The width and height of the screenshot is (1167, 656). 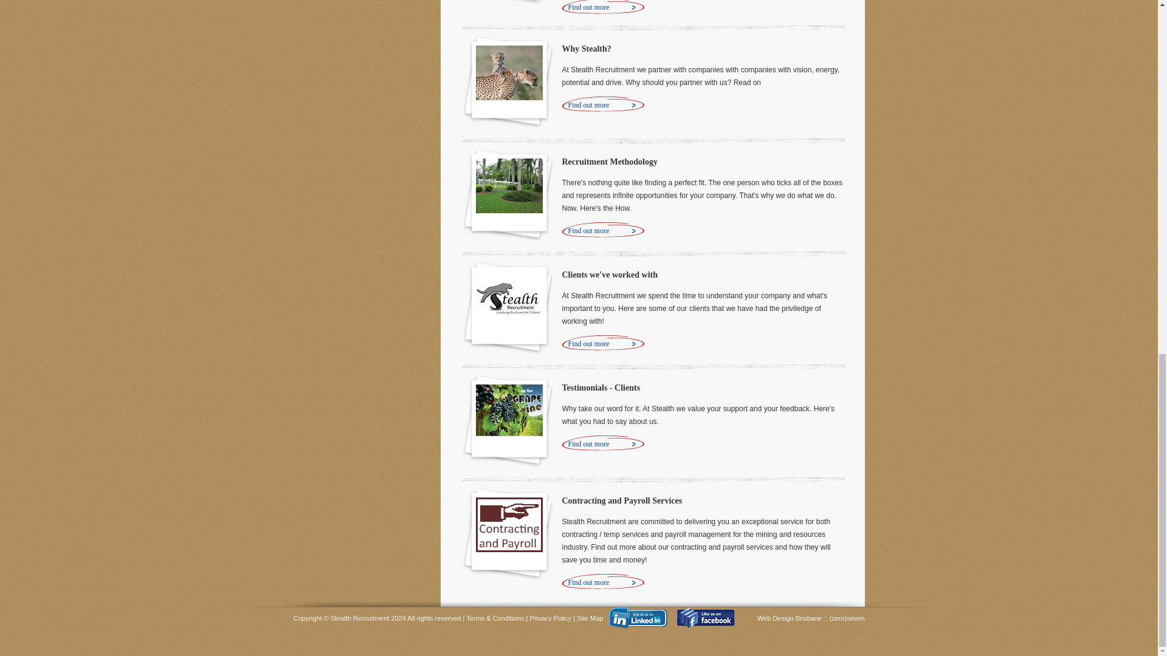 I want to click on Web Design Brisbane, so click(x=790, y=618).